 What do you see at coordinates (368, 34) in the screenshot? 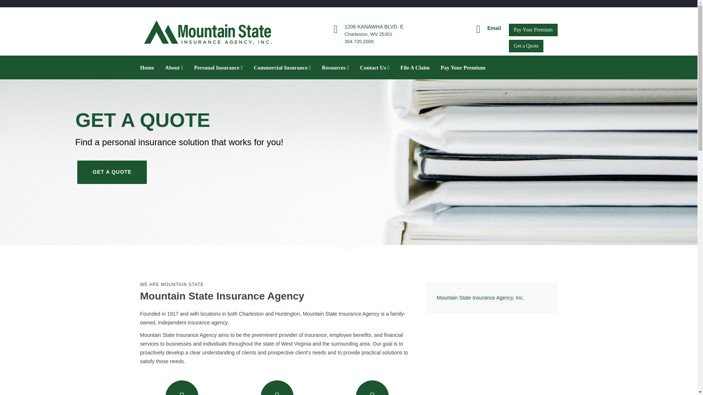
I see `Charleston, WV 25301` at bounding box center [368, 34].